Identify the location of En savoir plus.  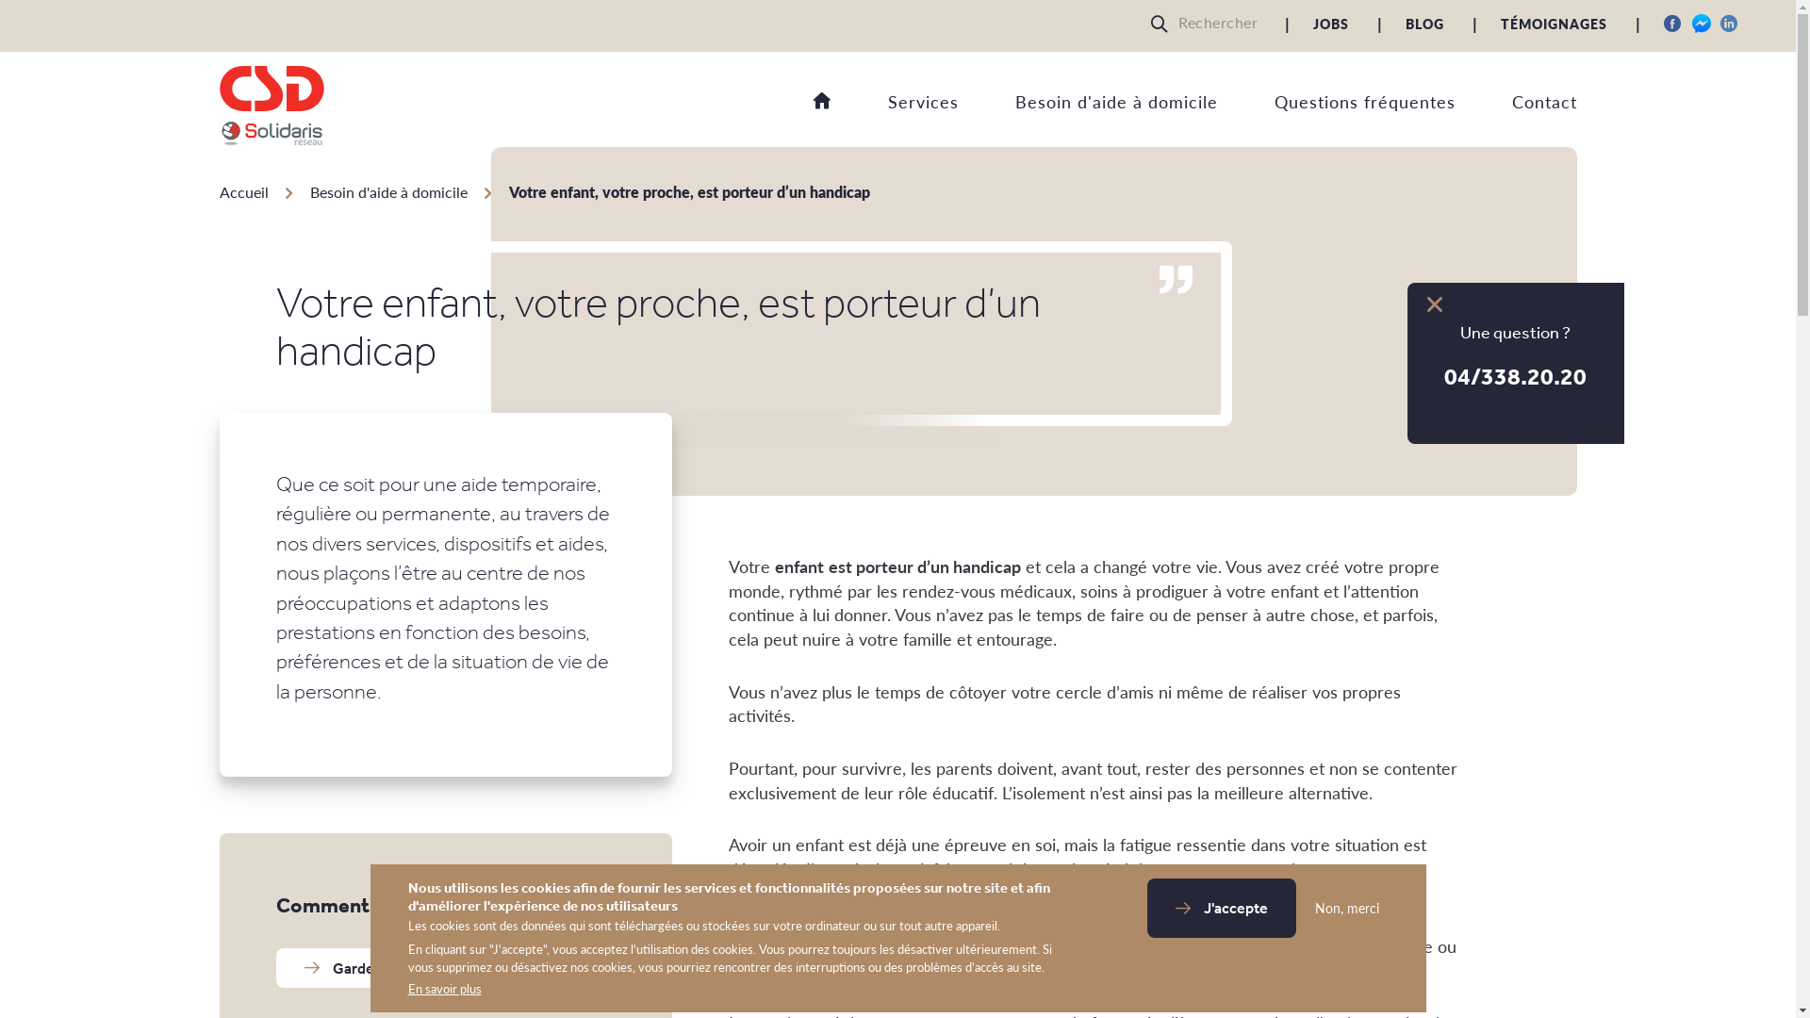
(444, 990).